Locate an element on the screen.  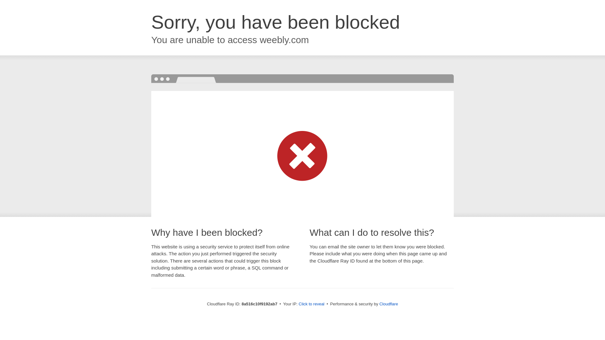
Cloudflare is located at coordinates (389, 304).